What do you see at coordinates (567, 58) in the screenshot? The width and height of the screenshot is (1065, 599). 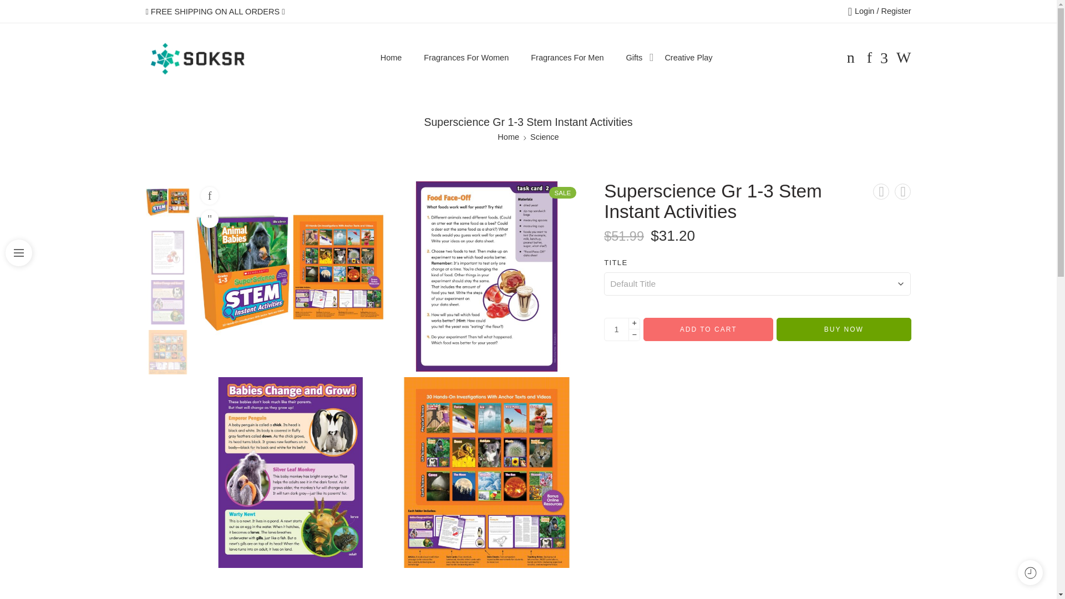 I see `Fragrances For Men` at bounding box center [567, 58].